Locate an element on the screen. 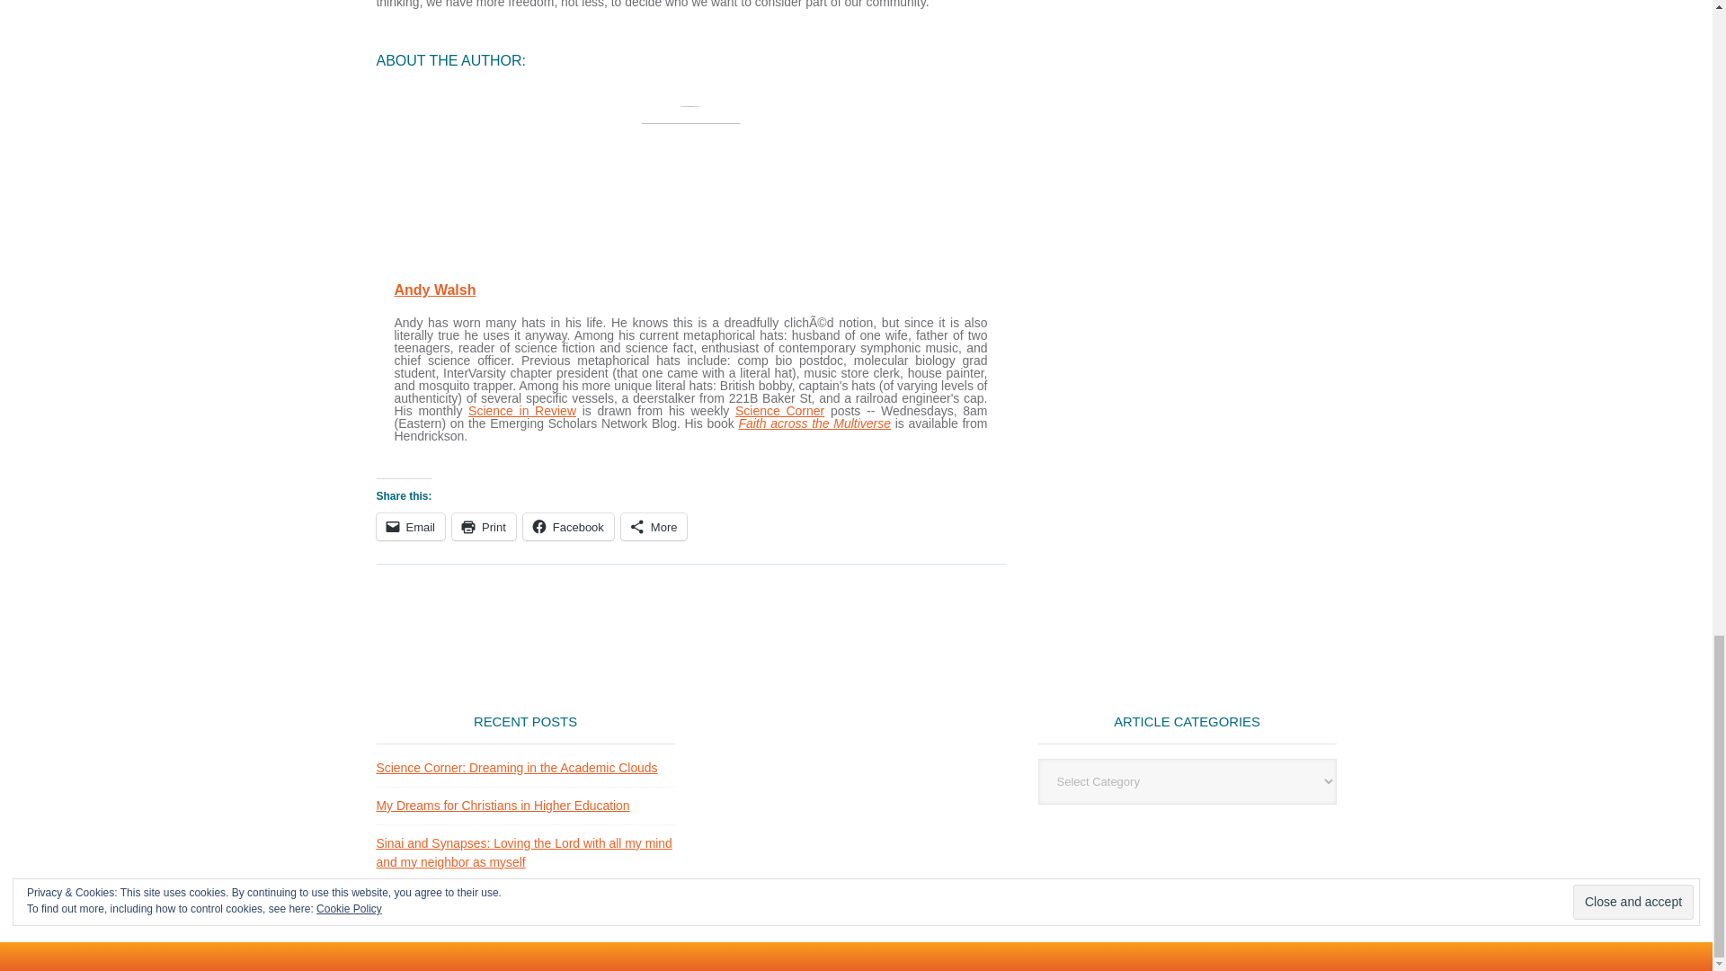 The height and width of the screenshot is (971, 1726). Print is located at coordinates (484, 527).